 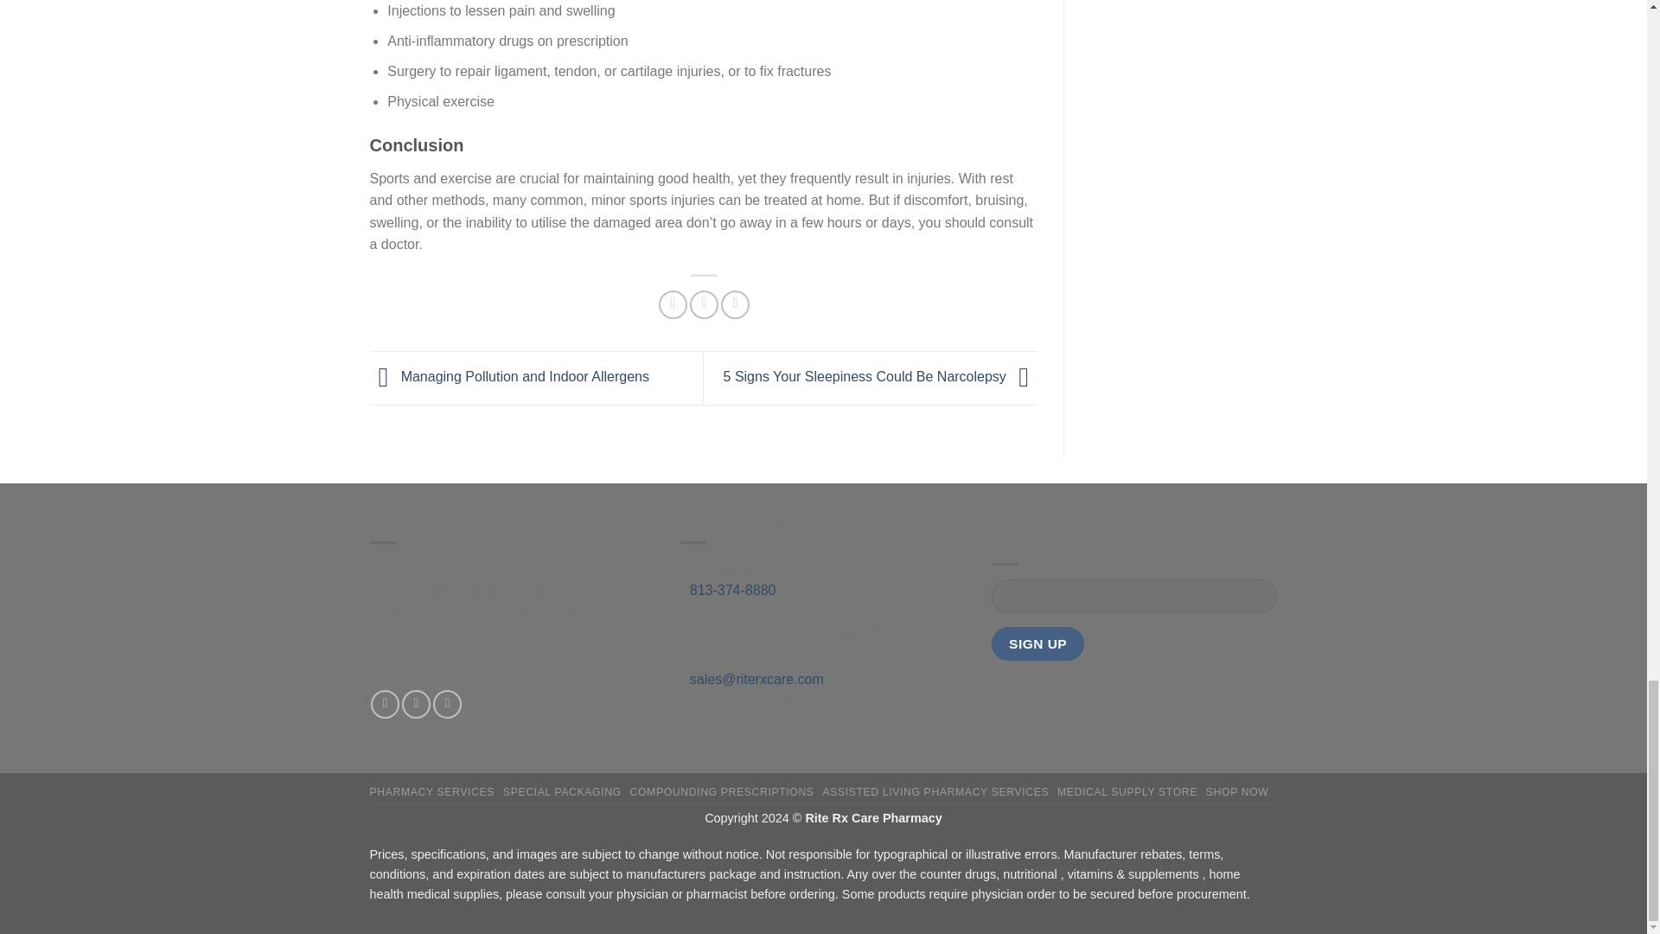 I want to click on Follow on Facebook, so click(x=385, y=704).